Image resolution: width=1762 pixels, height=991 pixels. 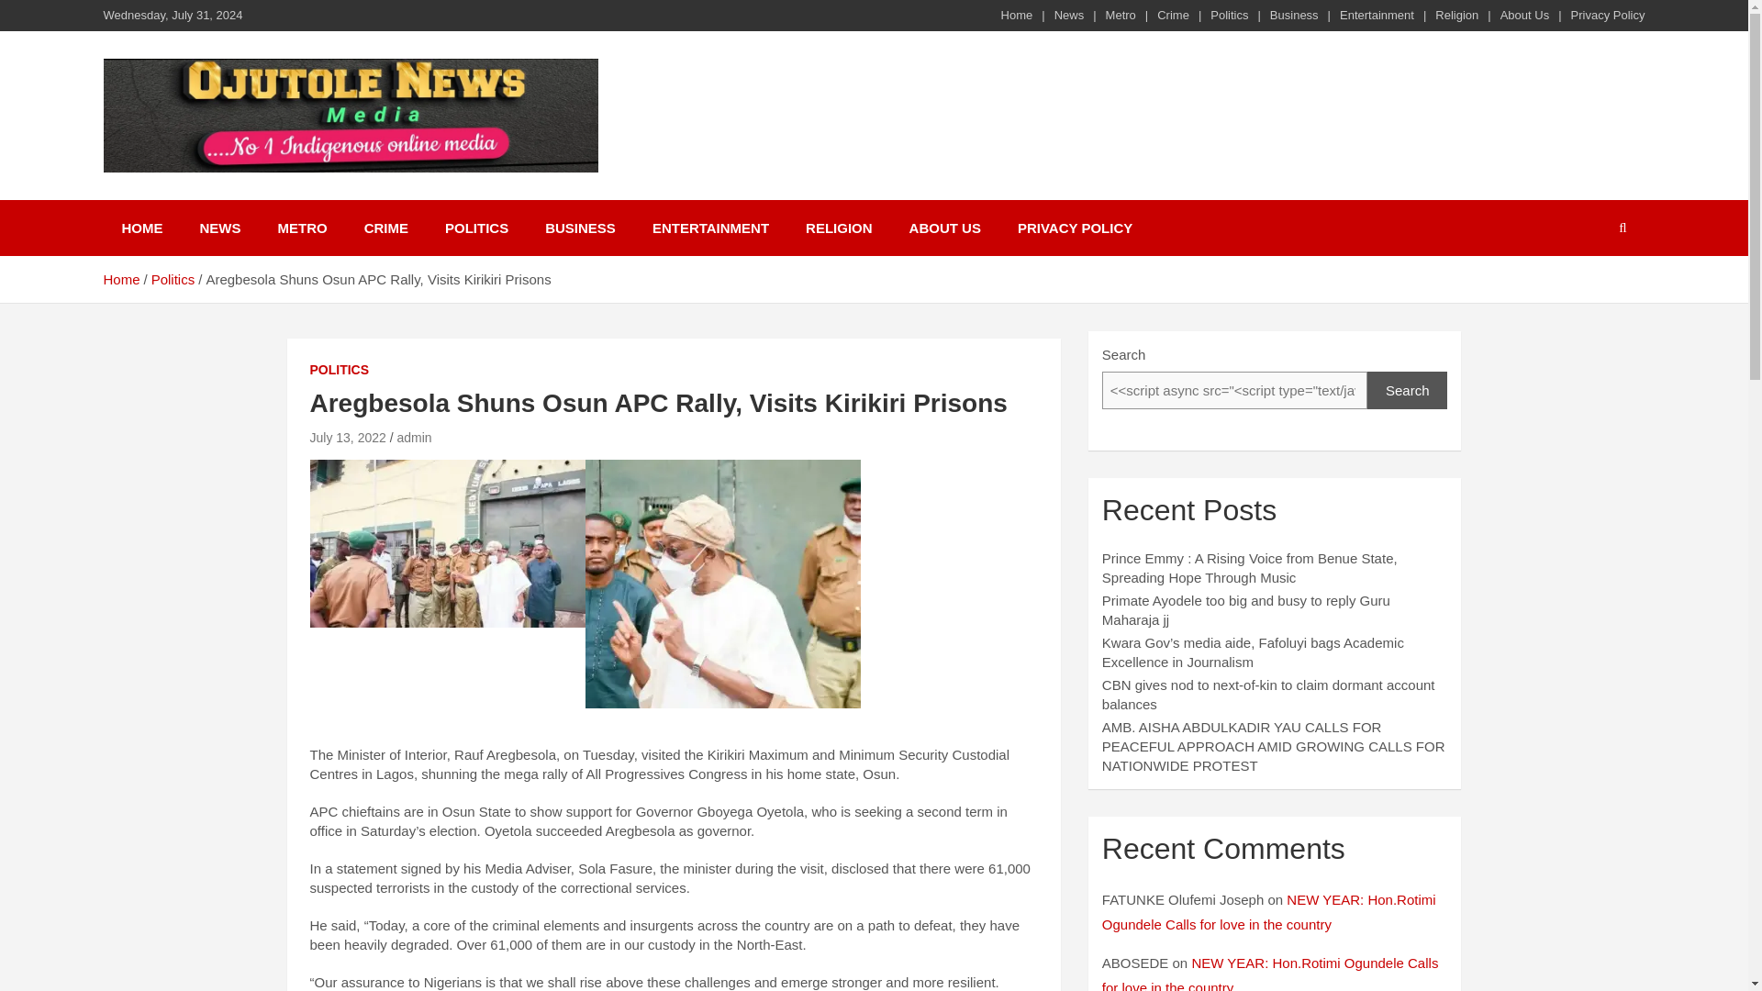 I want to click on Politics, so click(x=173, y=279).